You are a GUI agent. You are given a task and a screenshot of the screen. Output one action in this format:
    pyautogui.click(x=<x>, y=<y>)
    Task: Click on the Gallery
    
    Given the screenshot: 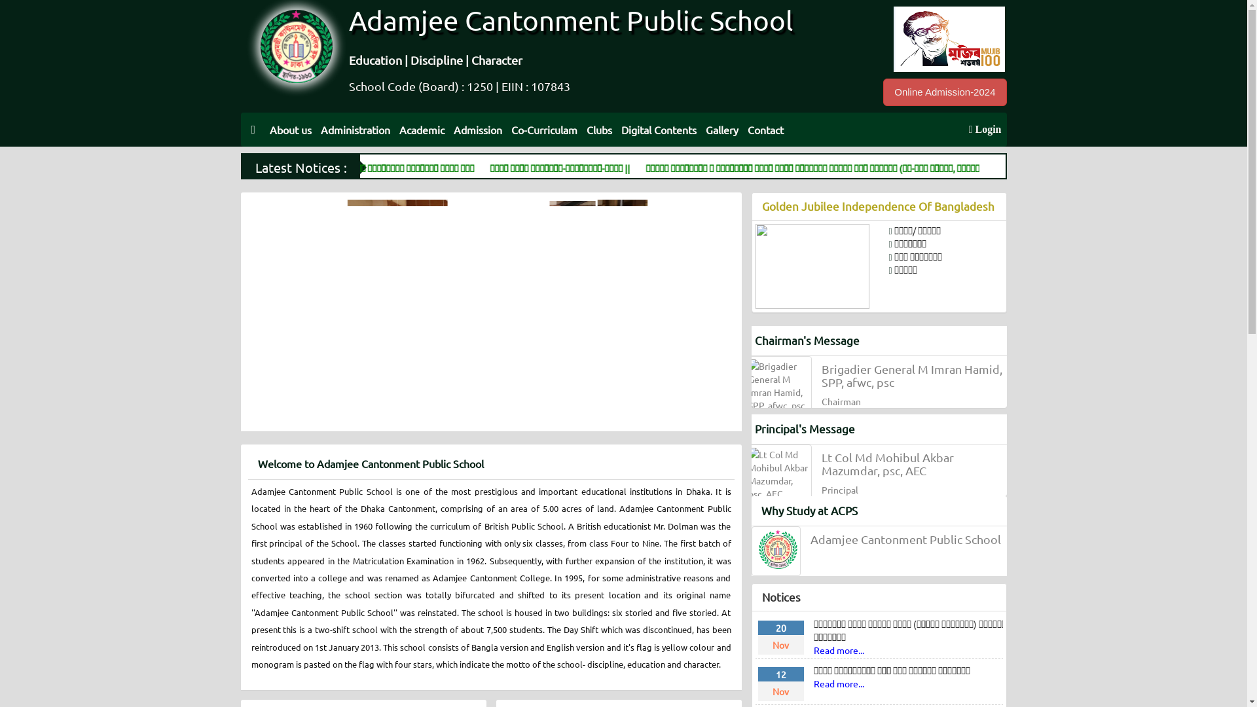 What is the action you would take?
    pyautogui.click(x=722, y=130)
    